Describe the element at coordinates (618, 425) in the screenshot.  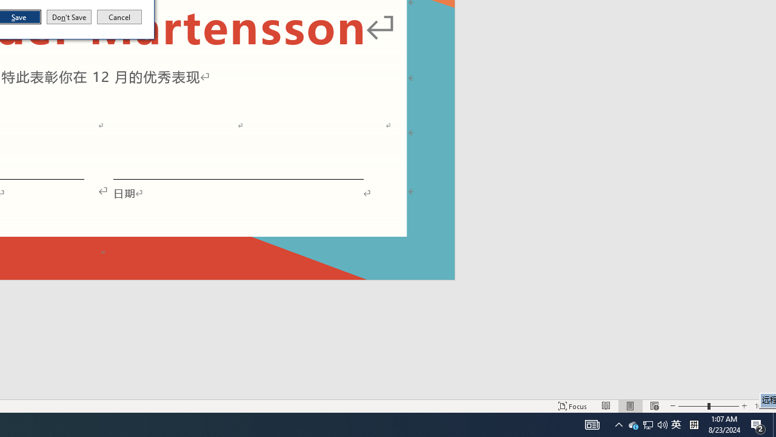
I see `Notification Chevron` at that location.